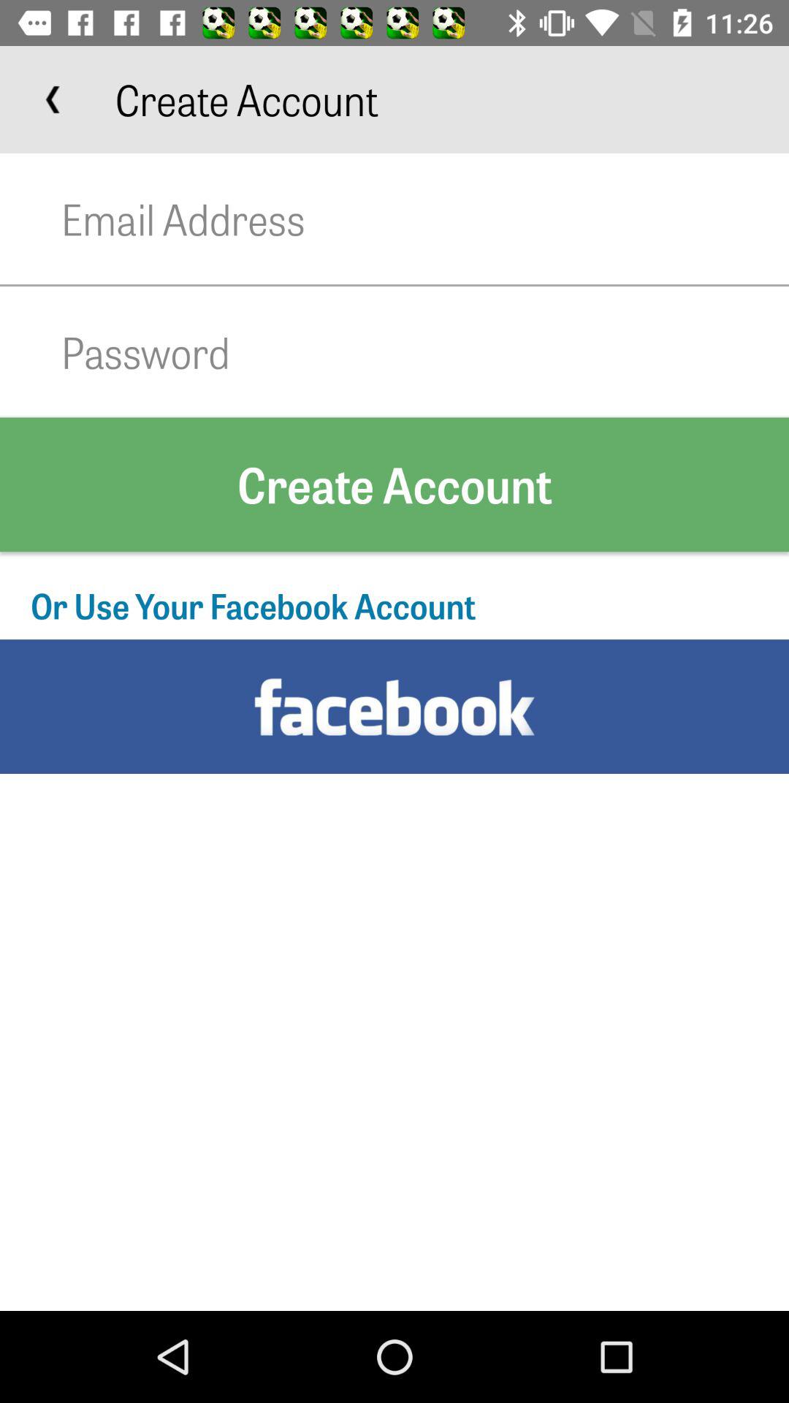 This screenshot has height=1403, width=789. What do you see at coordinates (425, 352) in the screenshot?
I see `password textbox` at bounding box center [425, 352].